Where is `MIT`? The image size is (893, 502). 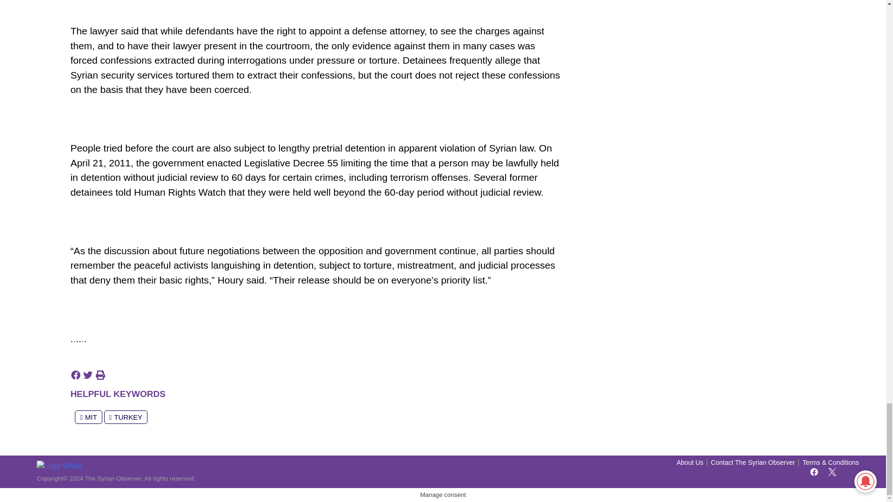
MIT is located at coordinates (88, 417).